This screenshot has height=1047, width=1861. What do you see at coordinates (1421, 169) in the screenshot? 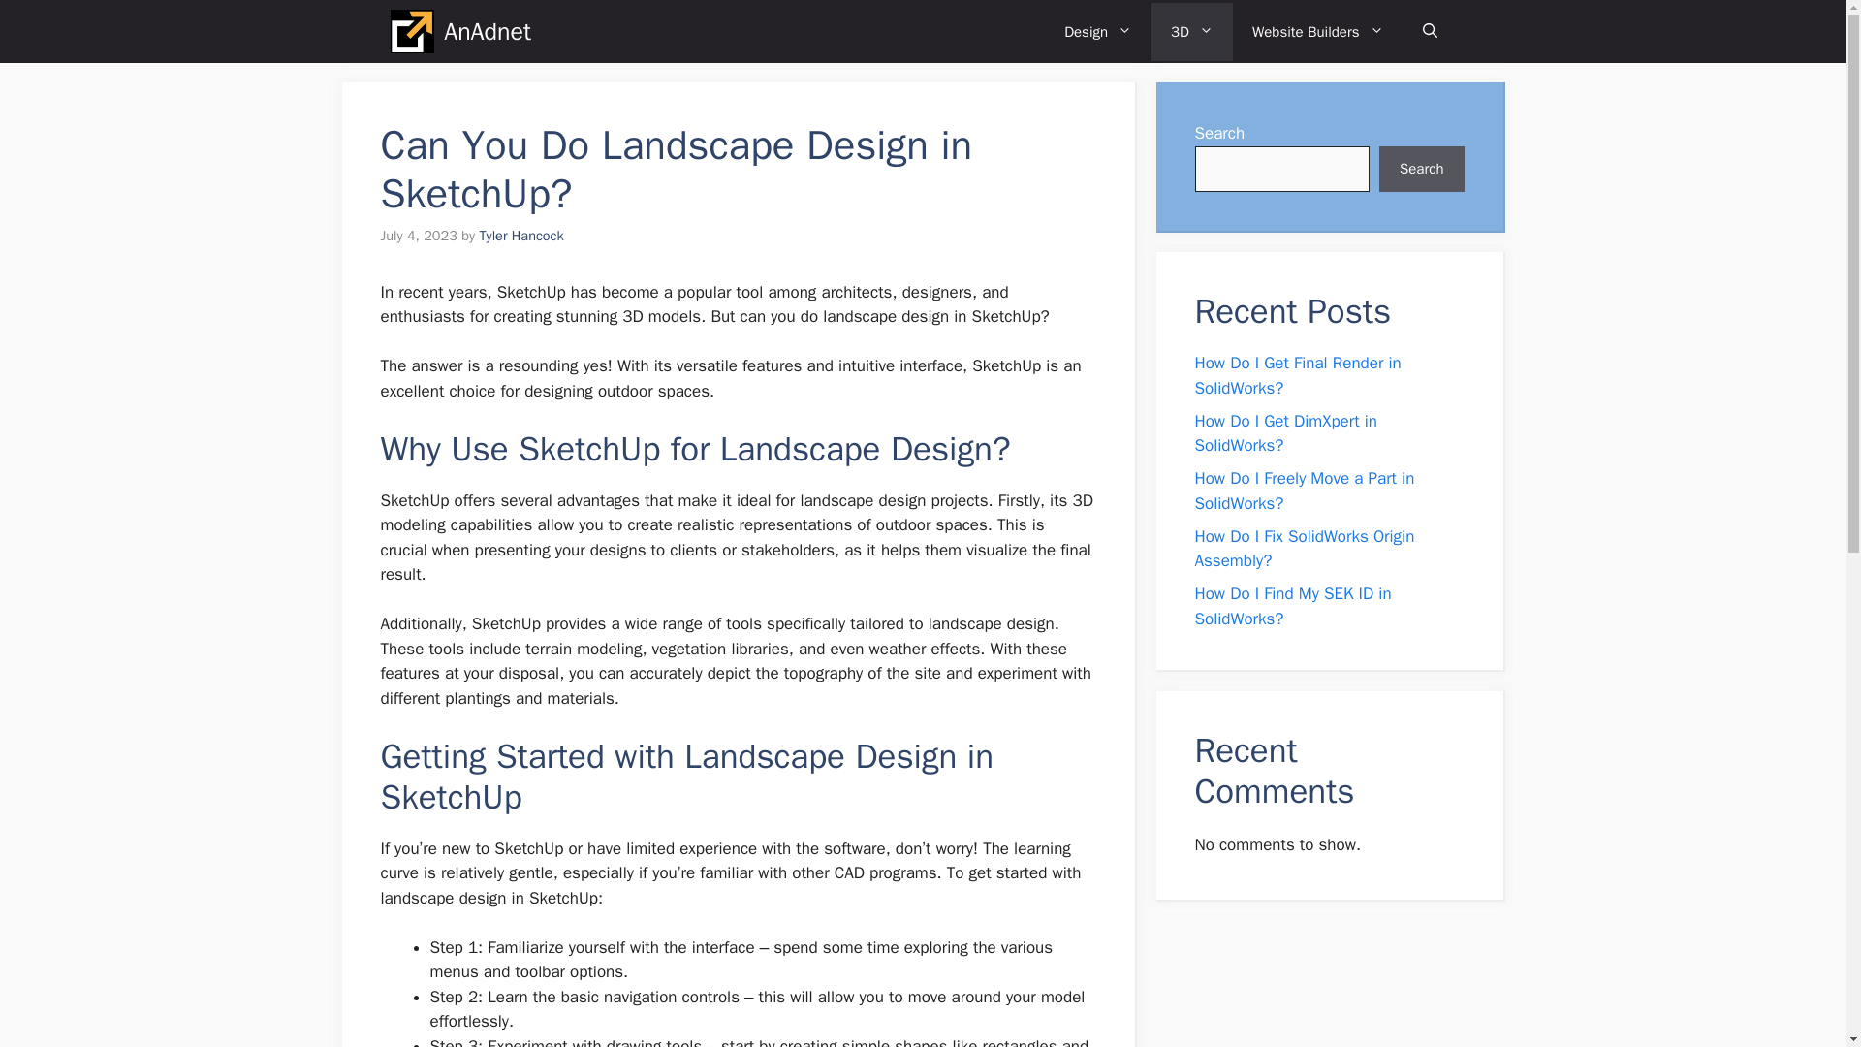
I see `Search` at bounding box center [1421, 169].